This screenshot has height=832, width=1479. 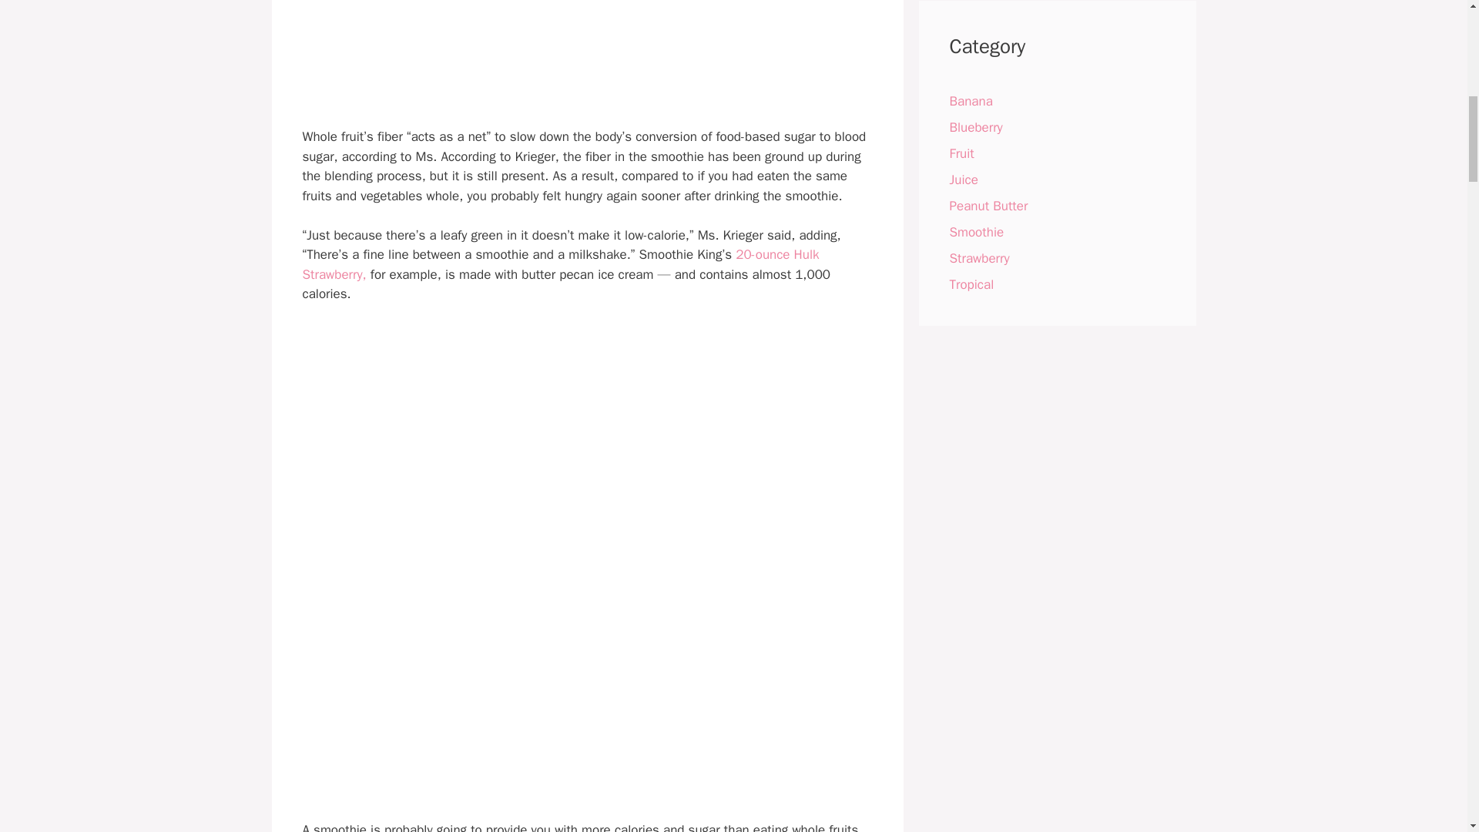 I want to click on Smoothie, so click(x=977, y=232).